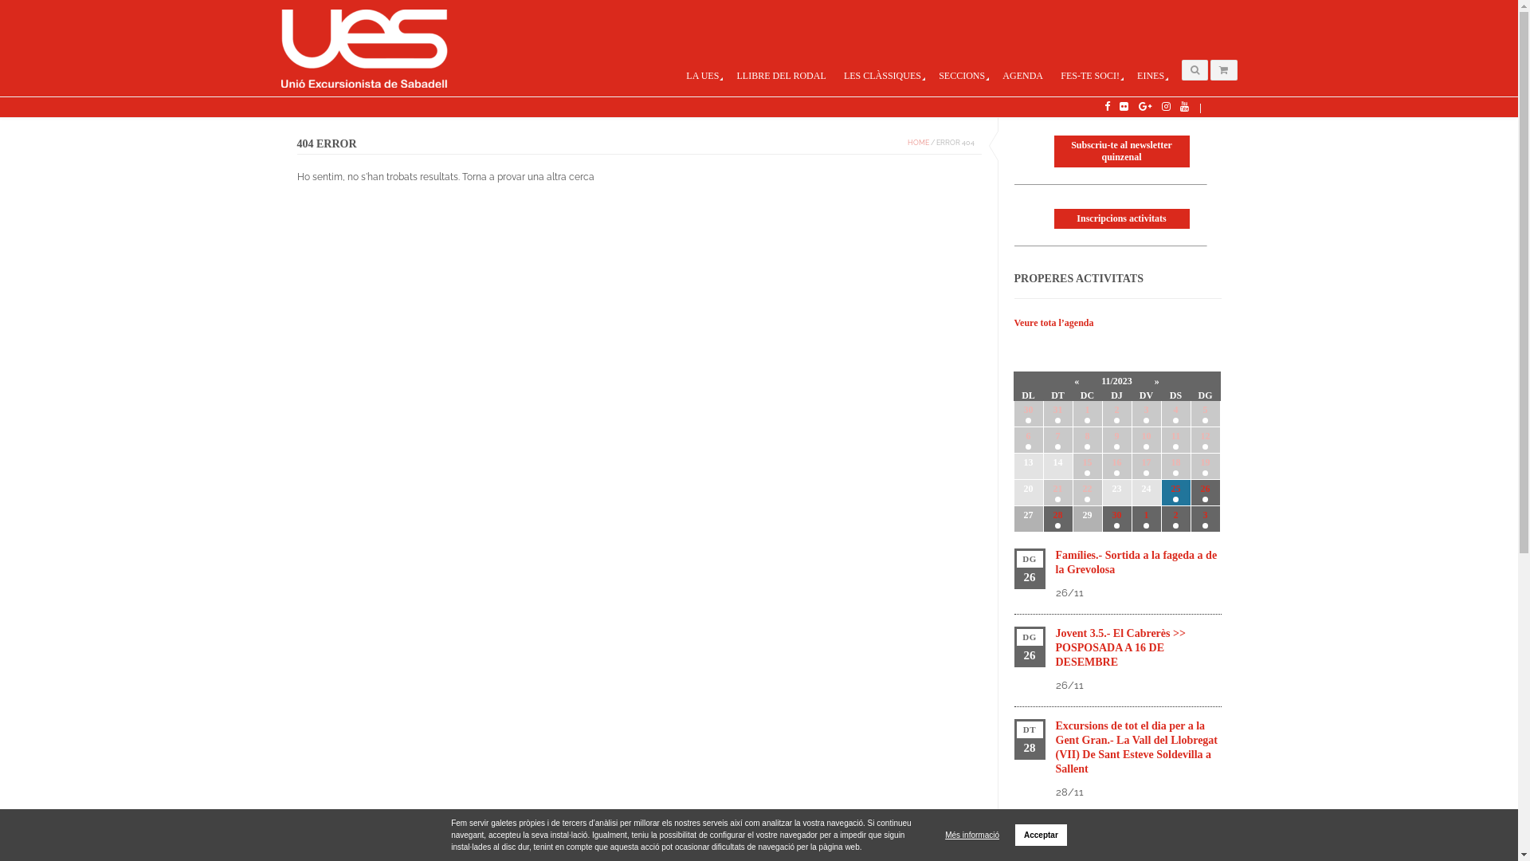 This screenshot has width=1530, height=861. What do you see at coordinates (1176, 493) in the screenshot?
I see `25` at bounding box center [1176, 493].